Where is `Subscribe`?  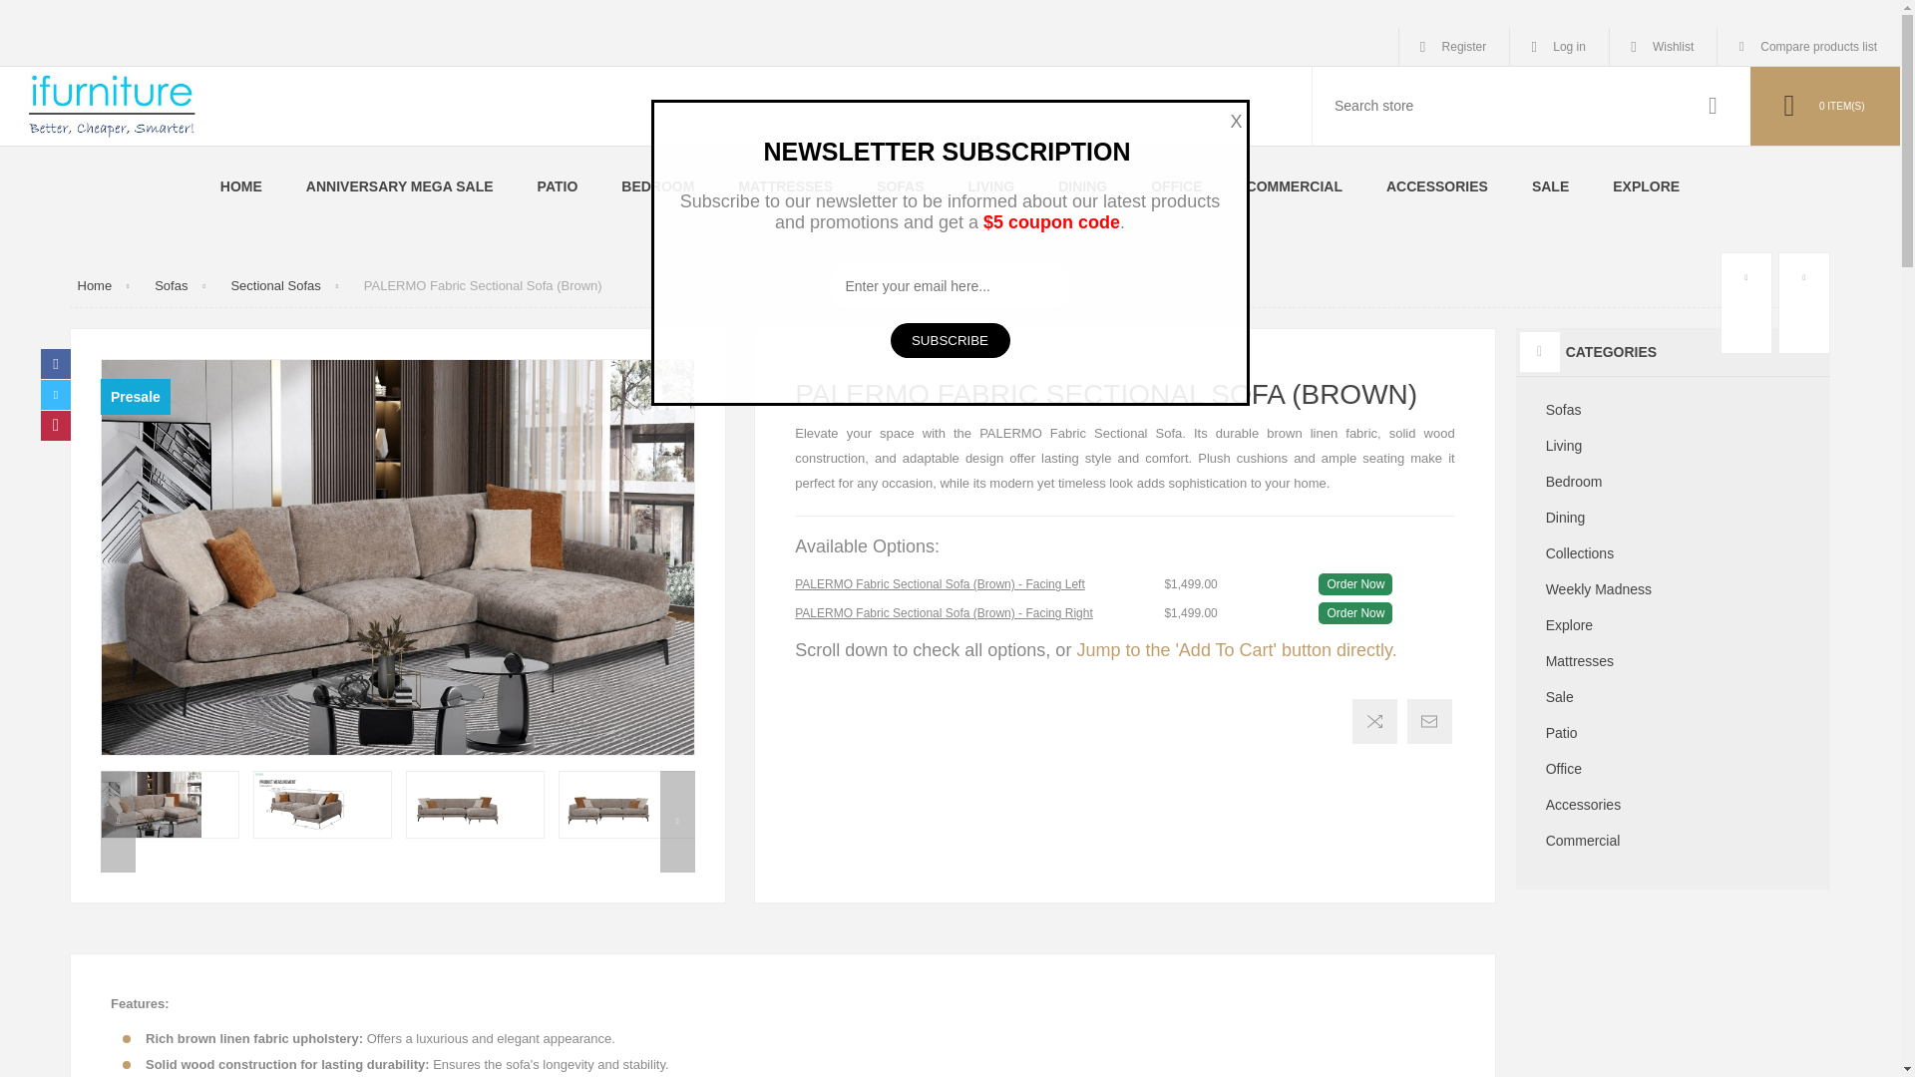 Subscribe is located at coordinates (950, 340).